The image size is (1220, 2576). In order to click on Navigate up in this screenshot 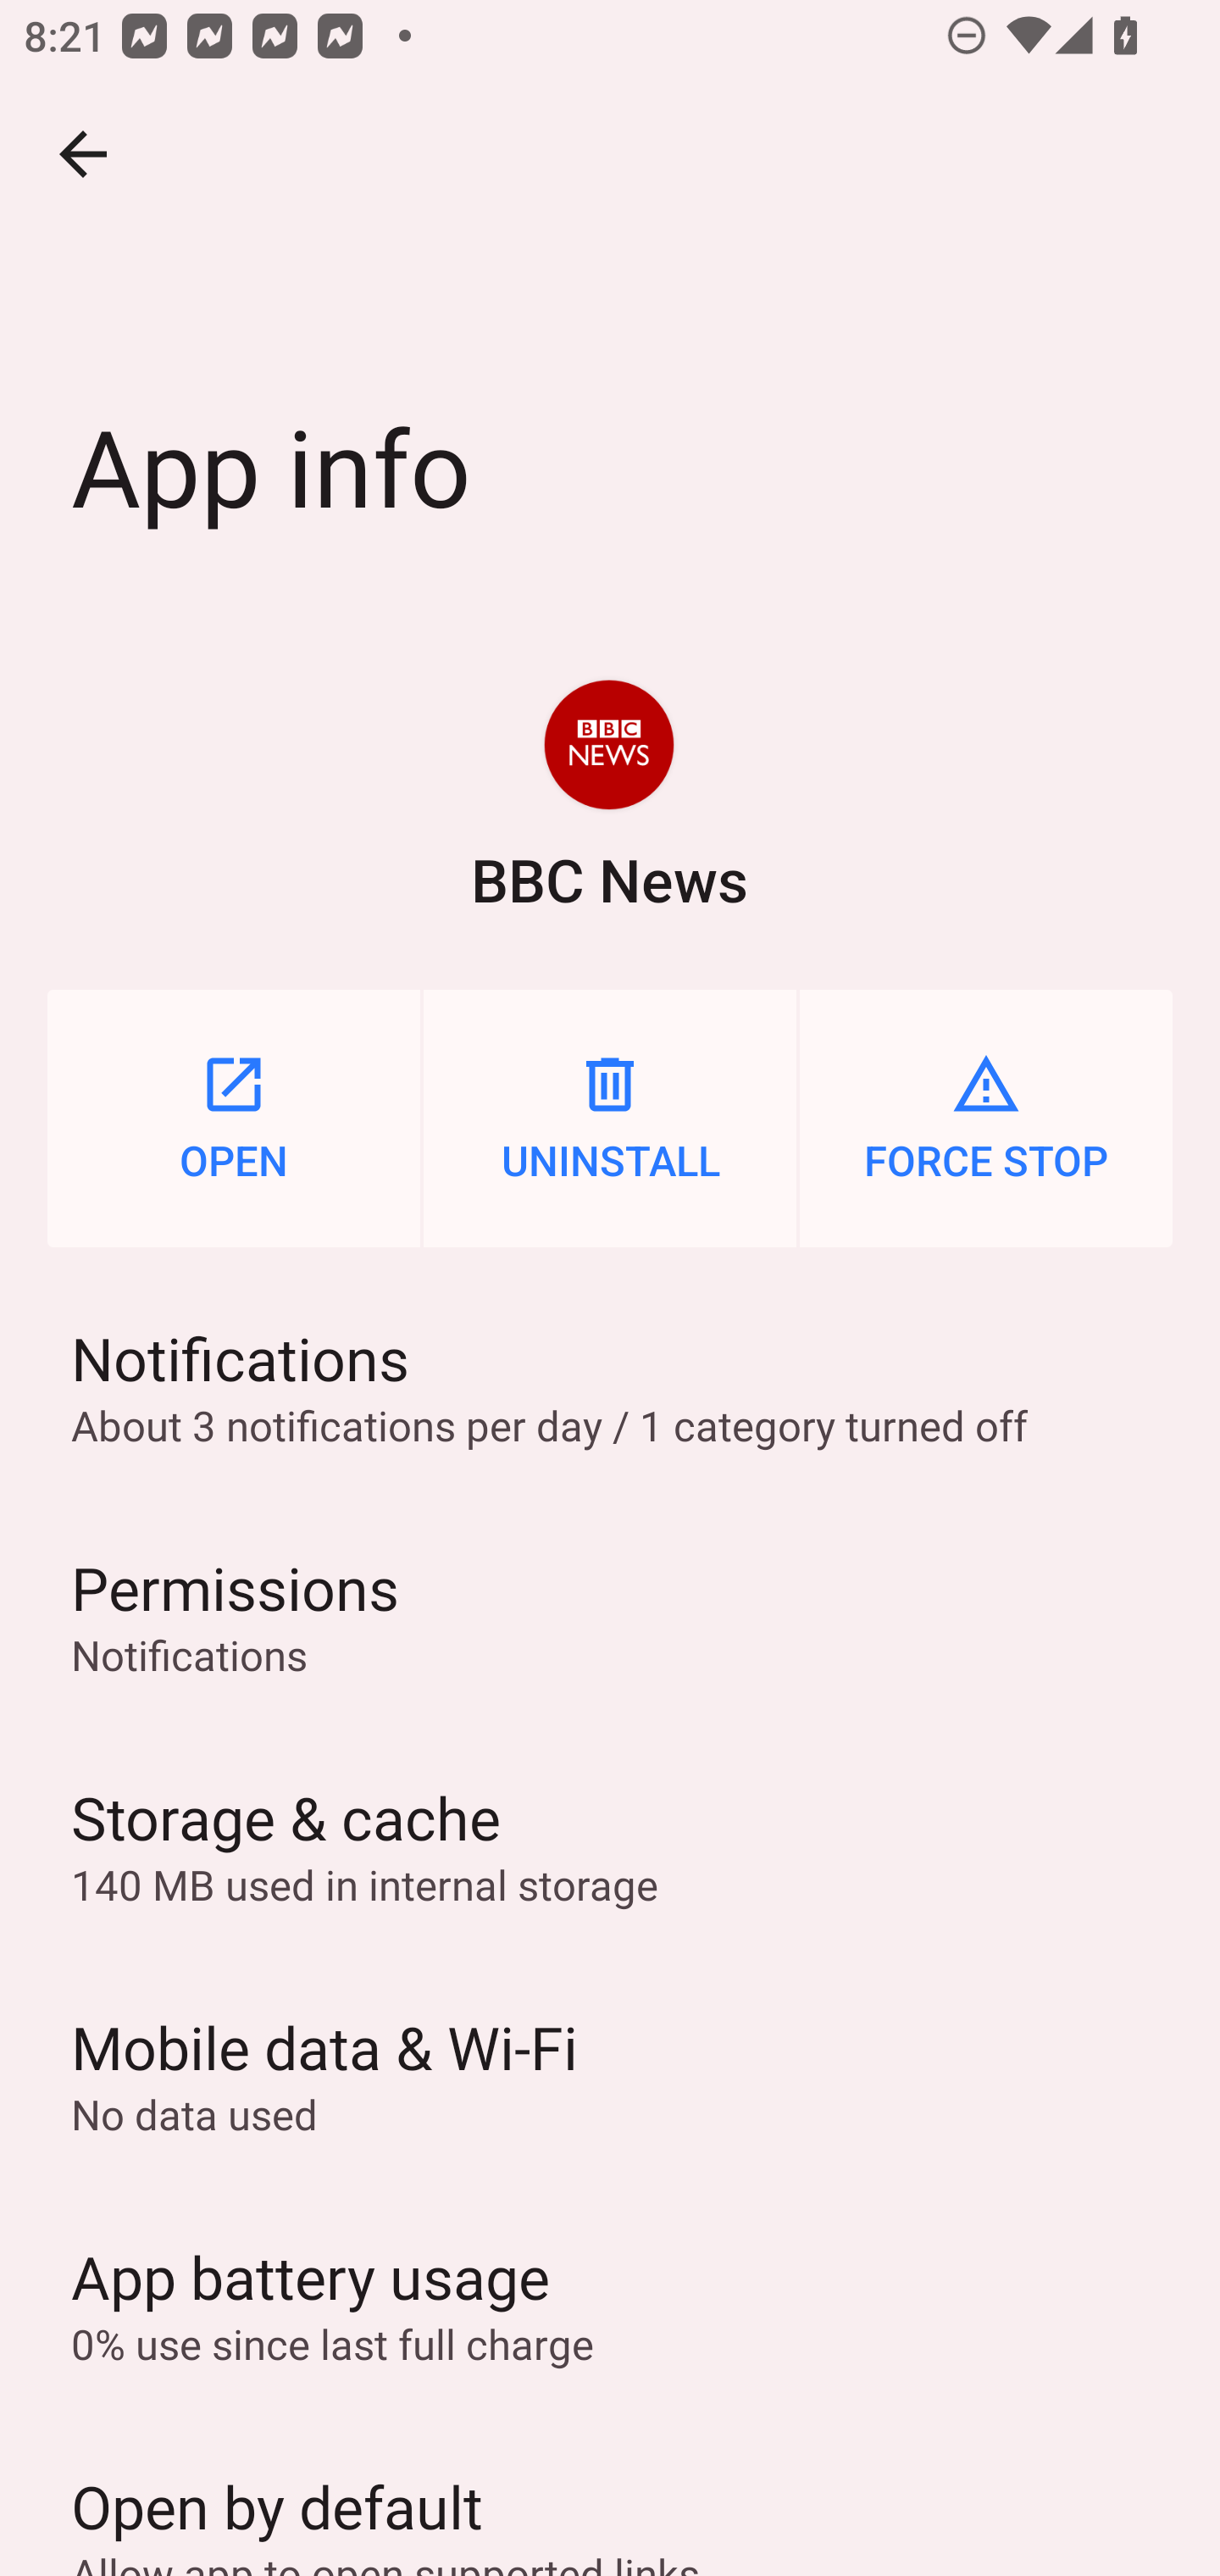, I will do `click(83, 154)`.